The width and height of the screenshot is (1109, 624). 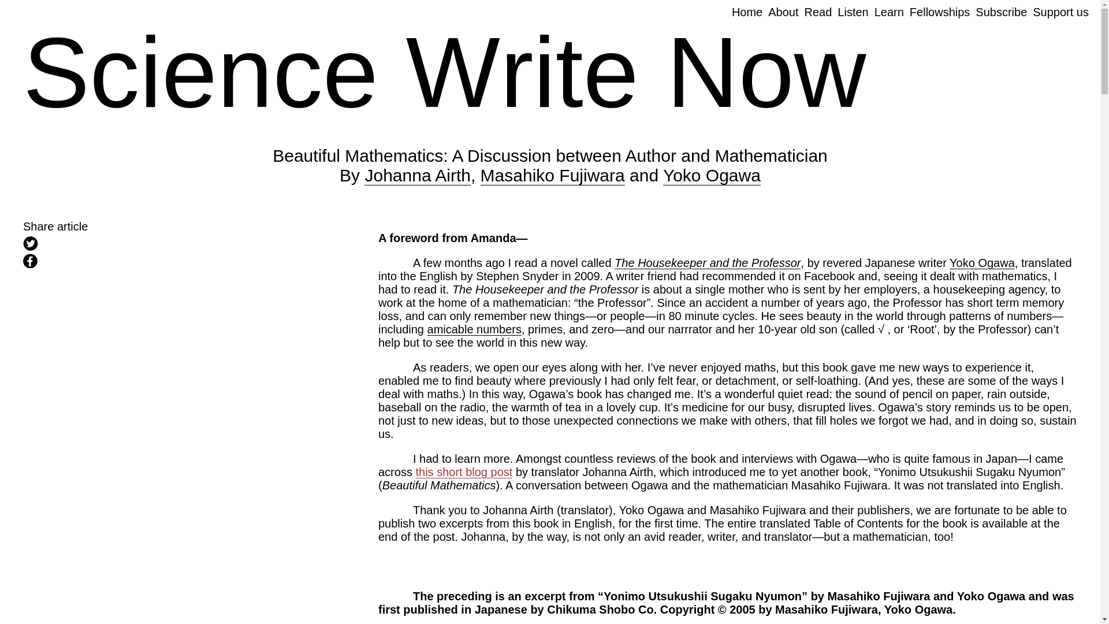 What do you see at coordinates (783, 12) in the screenshot?
I see `About` at bounding box center [783, 12].